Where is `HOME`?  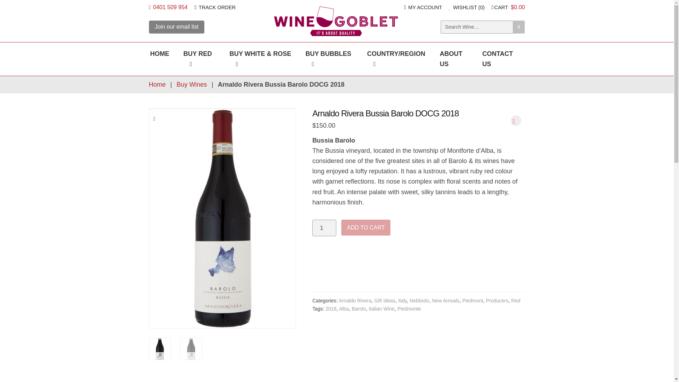 HOME is located at coordinates (160, 54).